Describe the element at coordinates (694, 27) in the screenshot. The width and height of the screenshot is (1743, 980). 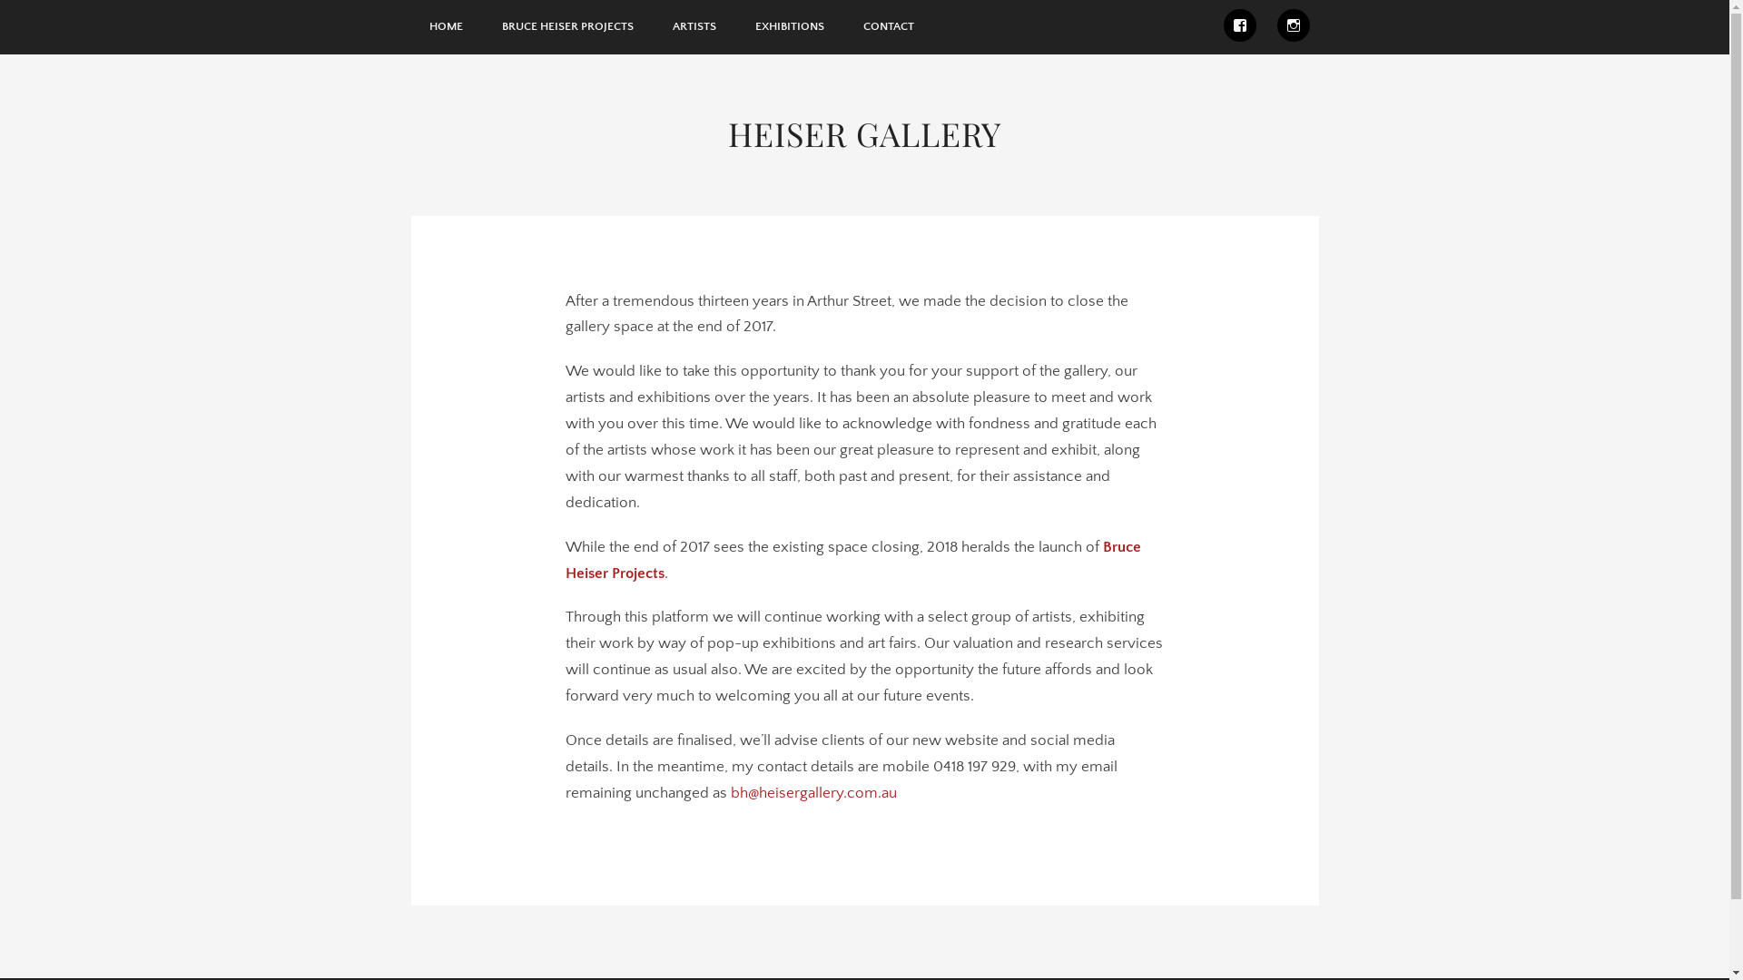
I see `ARTISTS` at that location.